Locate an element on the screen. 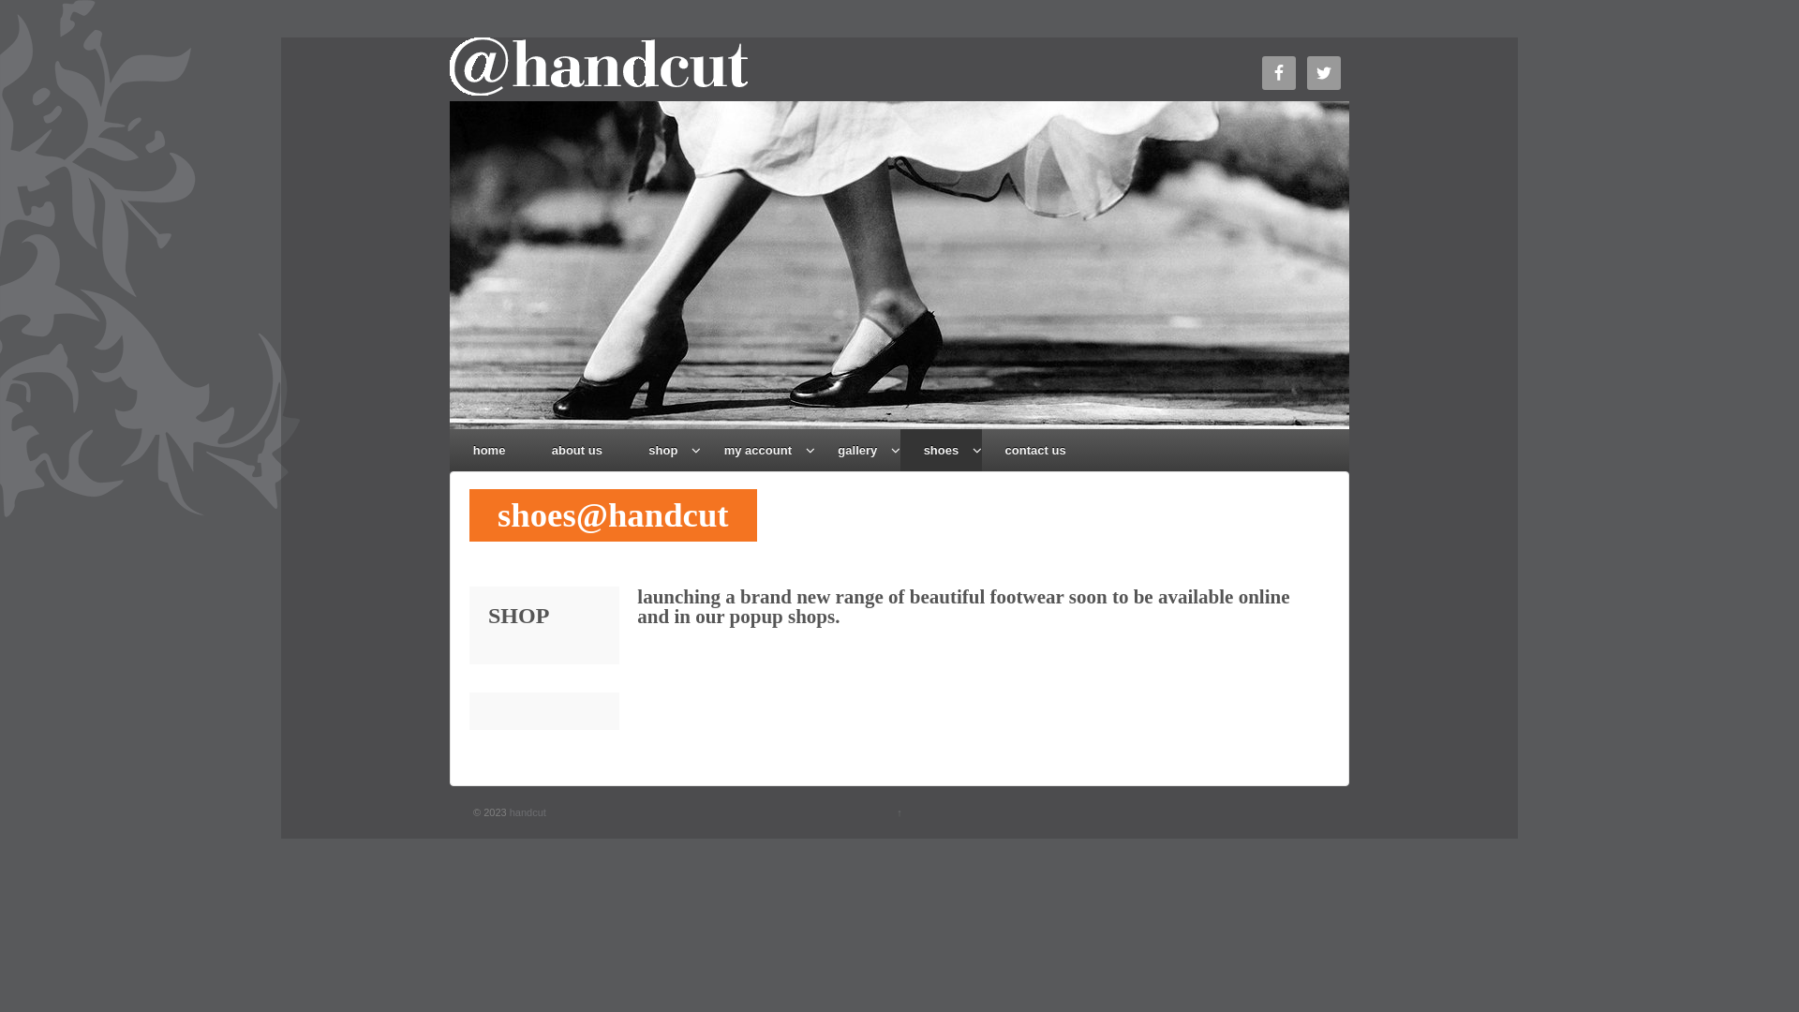 The width and height of the screenshot is (1799, 1012). home is located at coordinates (489, 450).